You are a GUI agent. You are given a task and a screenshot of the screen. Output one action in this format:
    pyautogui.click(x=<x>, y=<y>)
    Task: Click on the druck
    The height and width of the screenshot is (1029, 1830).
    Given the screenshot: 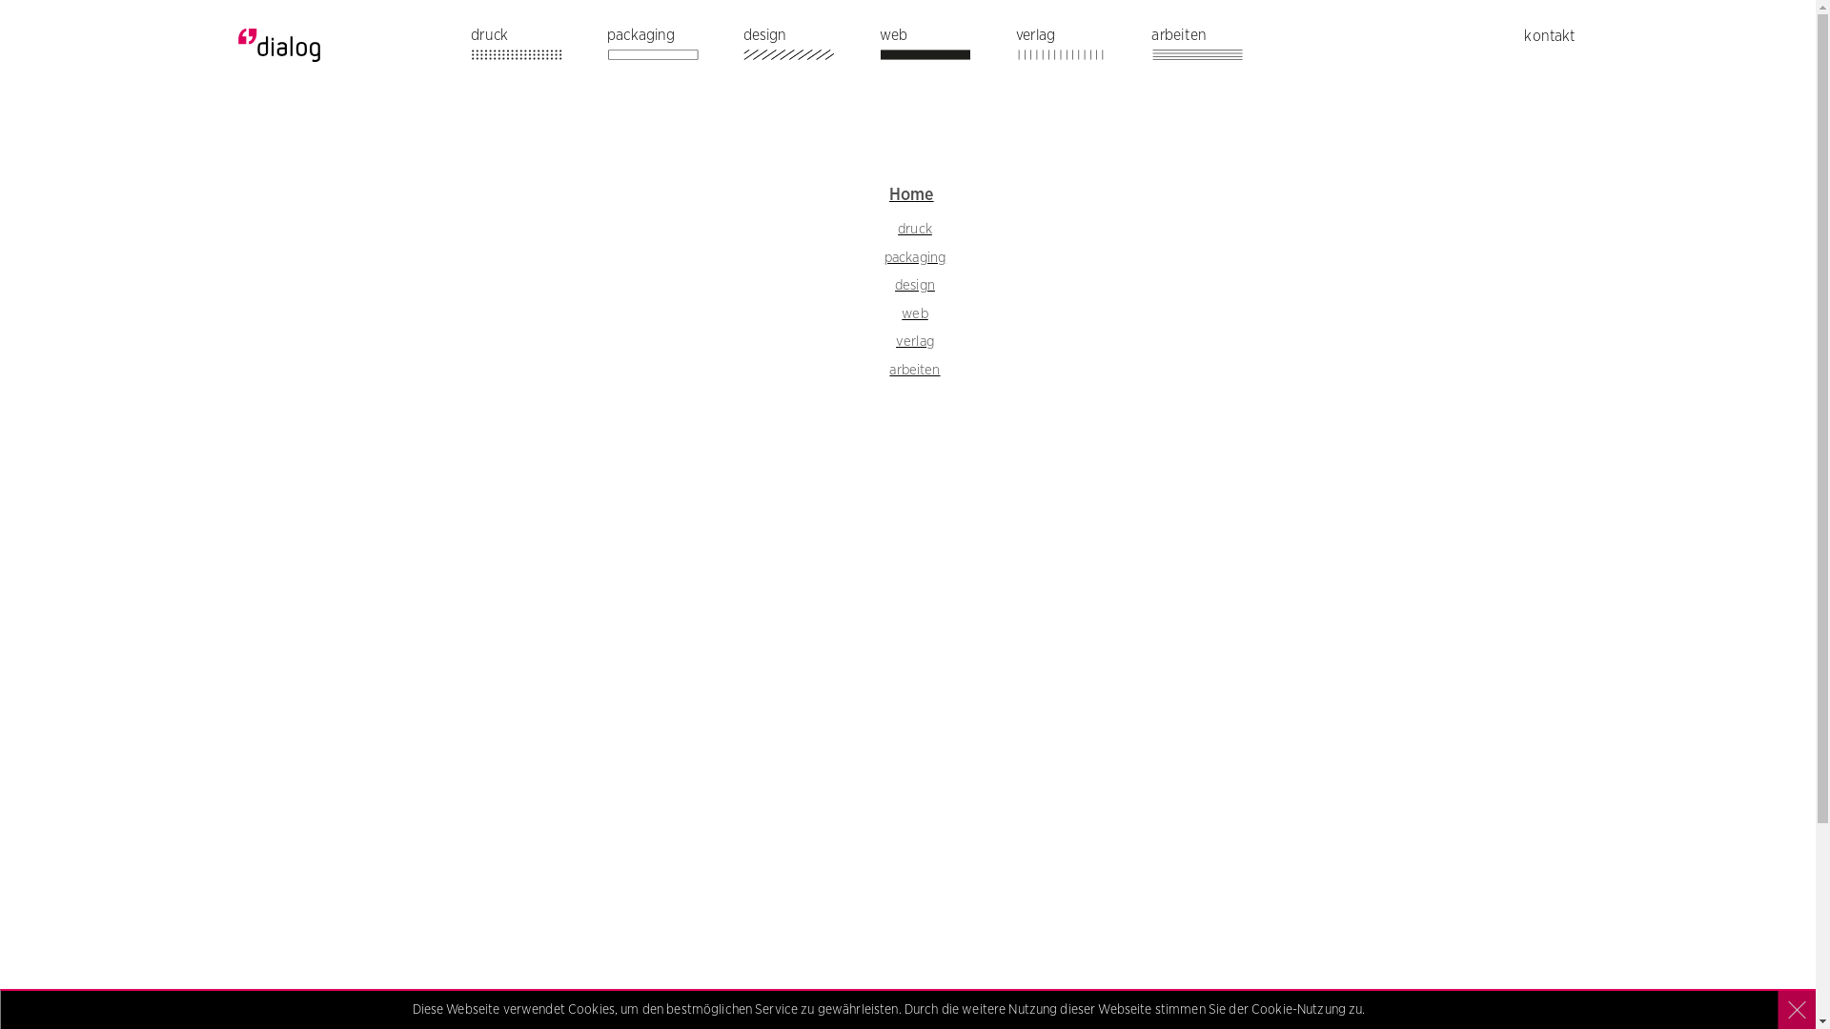 What is the action you would take?
    pyautogui.click(x=534, y=50)
    